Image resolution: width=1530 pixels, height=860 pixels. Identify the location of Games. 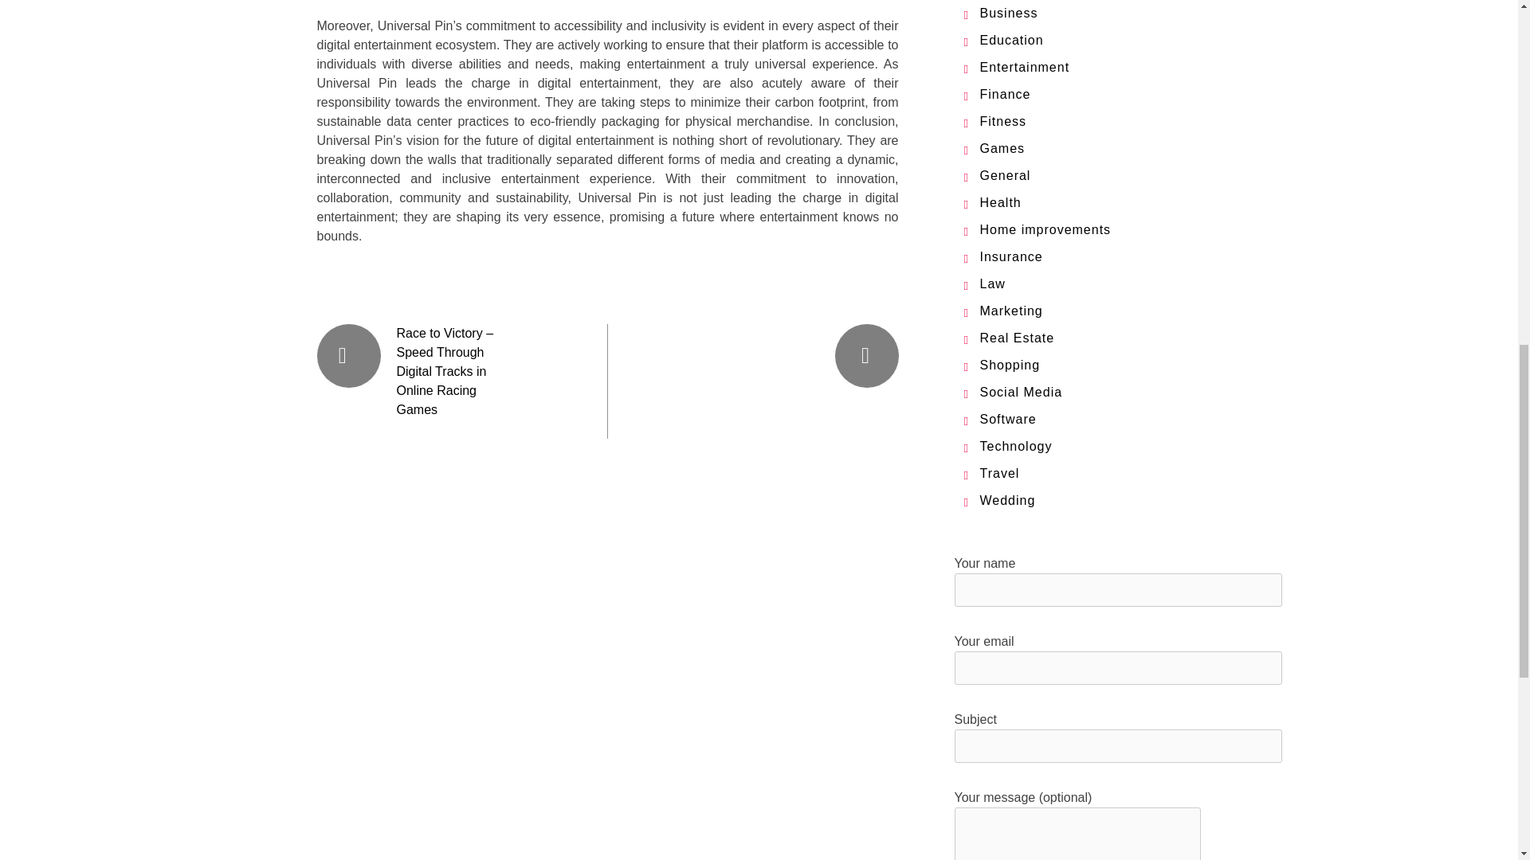
(1002, 148).